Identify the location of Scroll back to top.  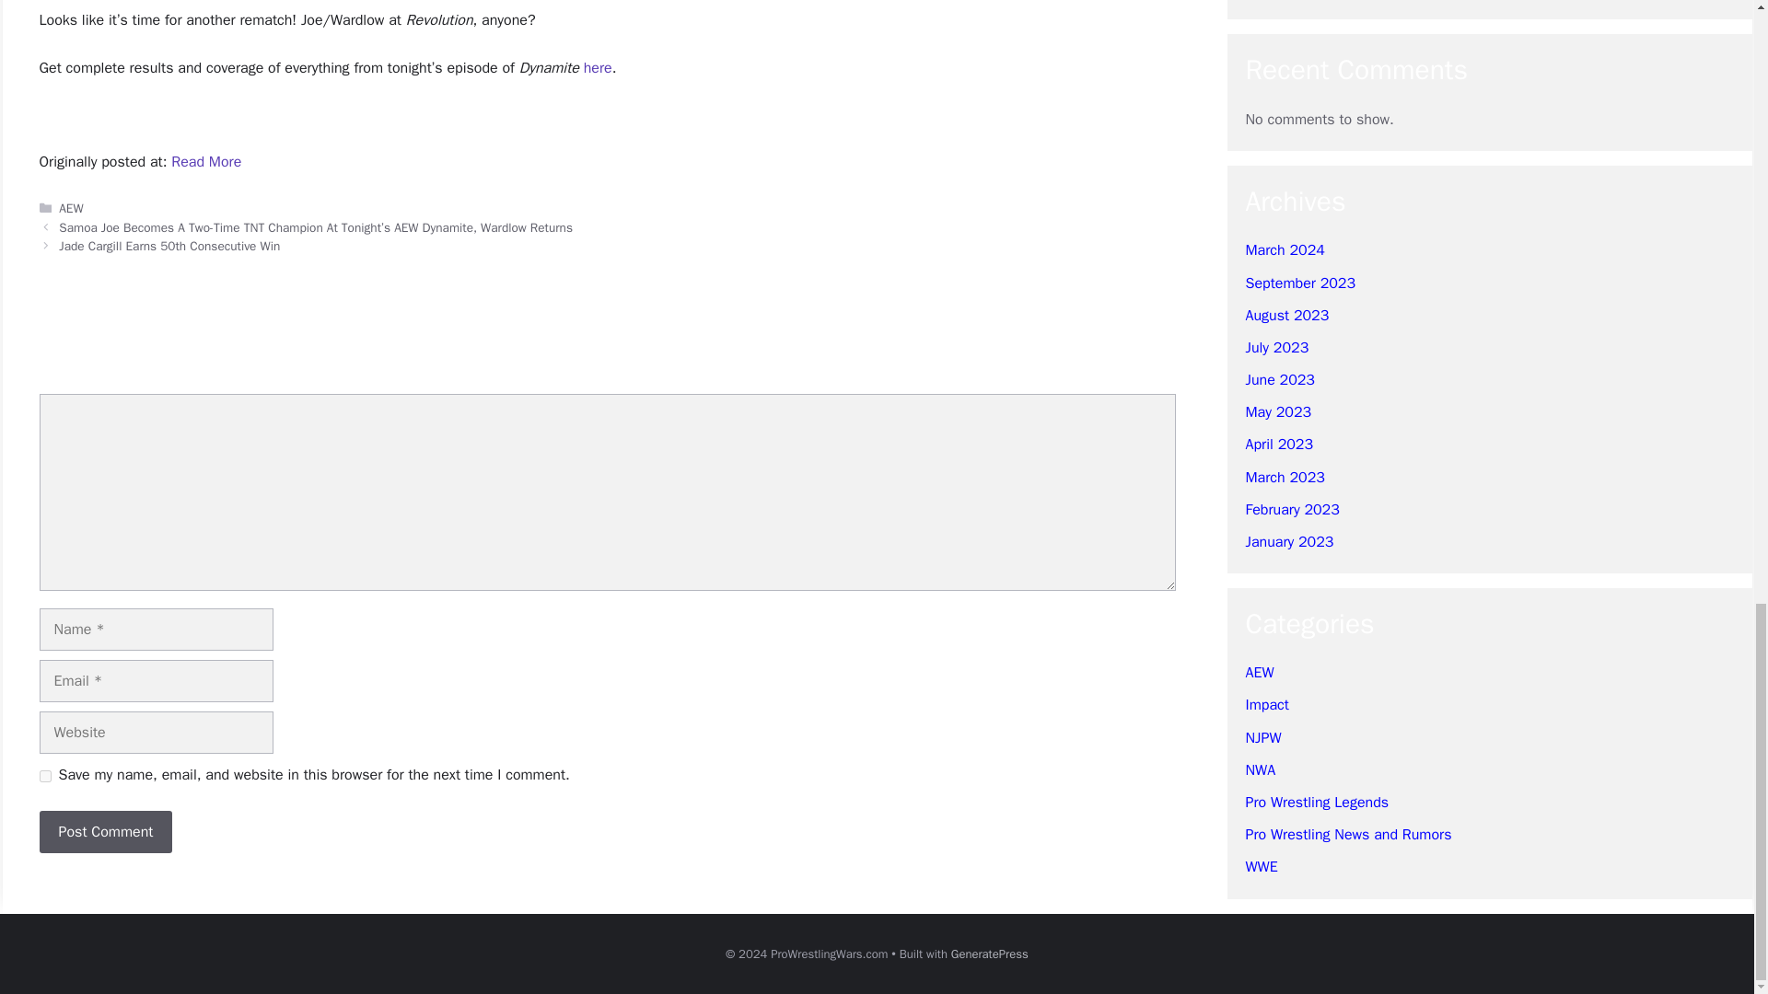
(1708, 309).